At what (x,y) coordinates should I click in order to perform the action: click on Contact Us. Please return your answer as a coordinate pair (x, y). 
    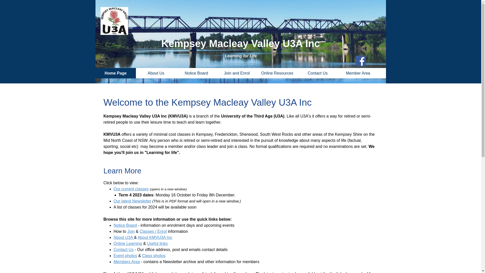
    Looking at the image, I should click on (318, 73).